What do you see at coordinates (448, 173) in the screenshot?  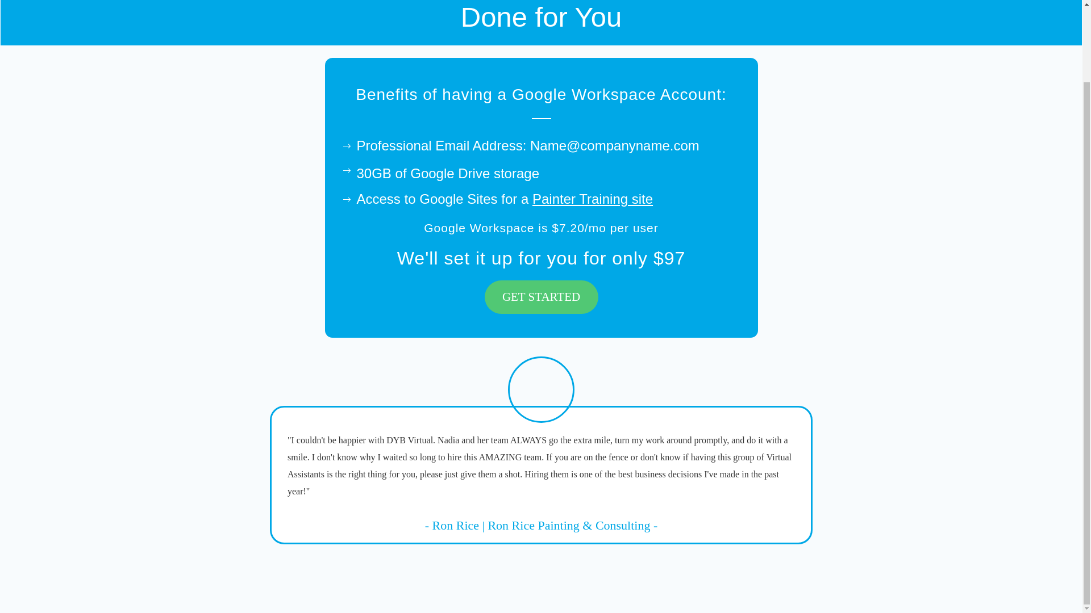 I see `30GB of Google Drive storage` at bounding box center [448, 173].